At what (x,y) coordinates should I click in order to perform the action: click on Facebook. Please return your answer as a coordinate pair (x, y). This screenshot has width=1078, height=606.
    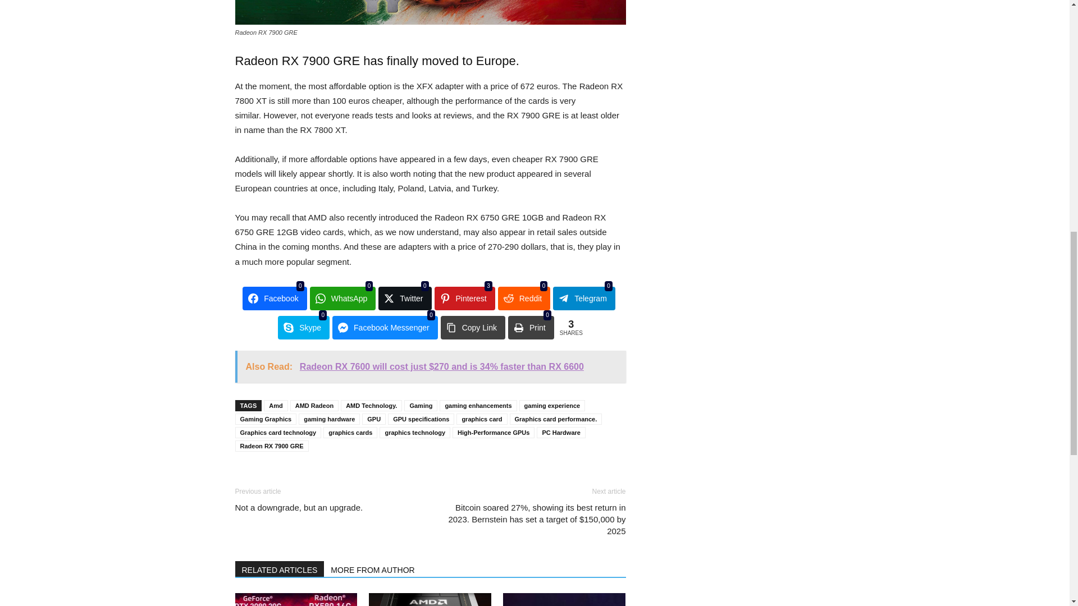
    Looking at the image, I should click on (274, 298).